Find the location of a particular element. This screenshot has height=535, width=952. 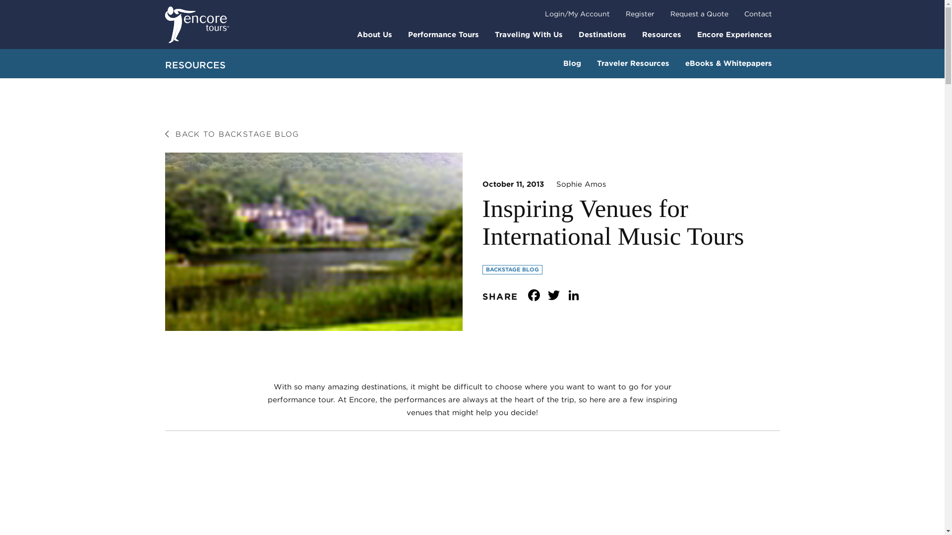

Encore Experiences is located at coordinates (734, 34).